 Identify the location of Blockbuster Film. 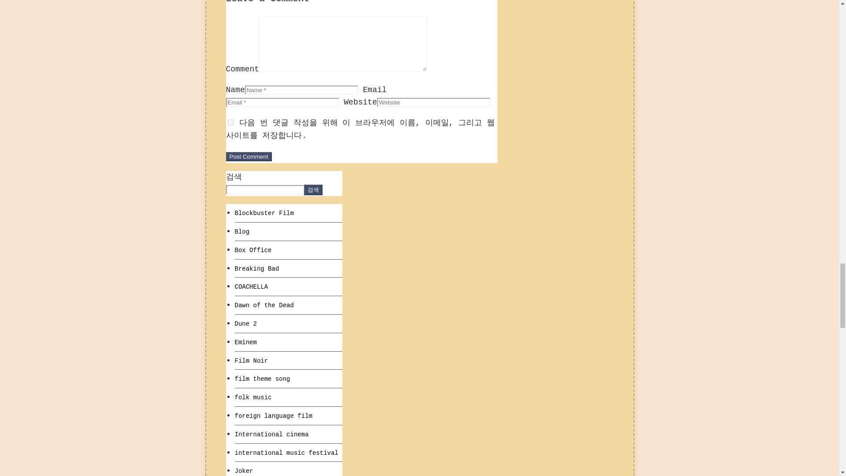
(263, 213).